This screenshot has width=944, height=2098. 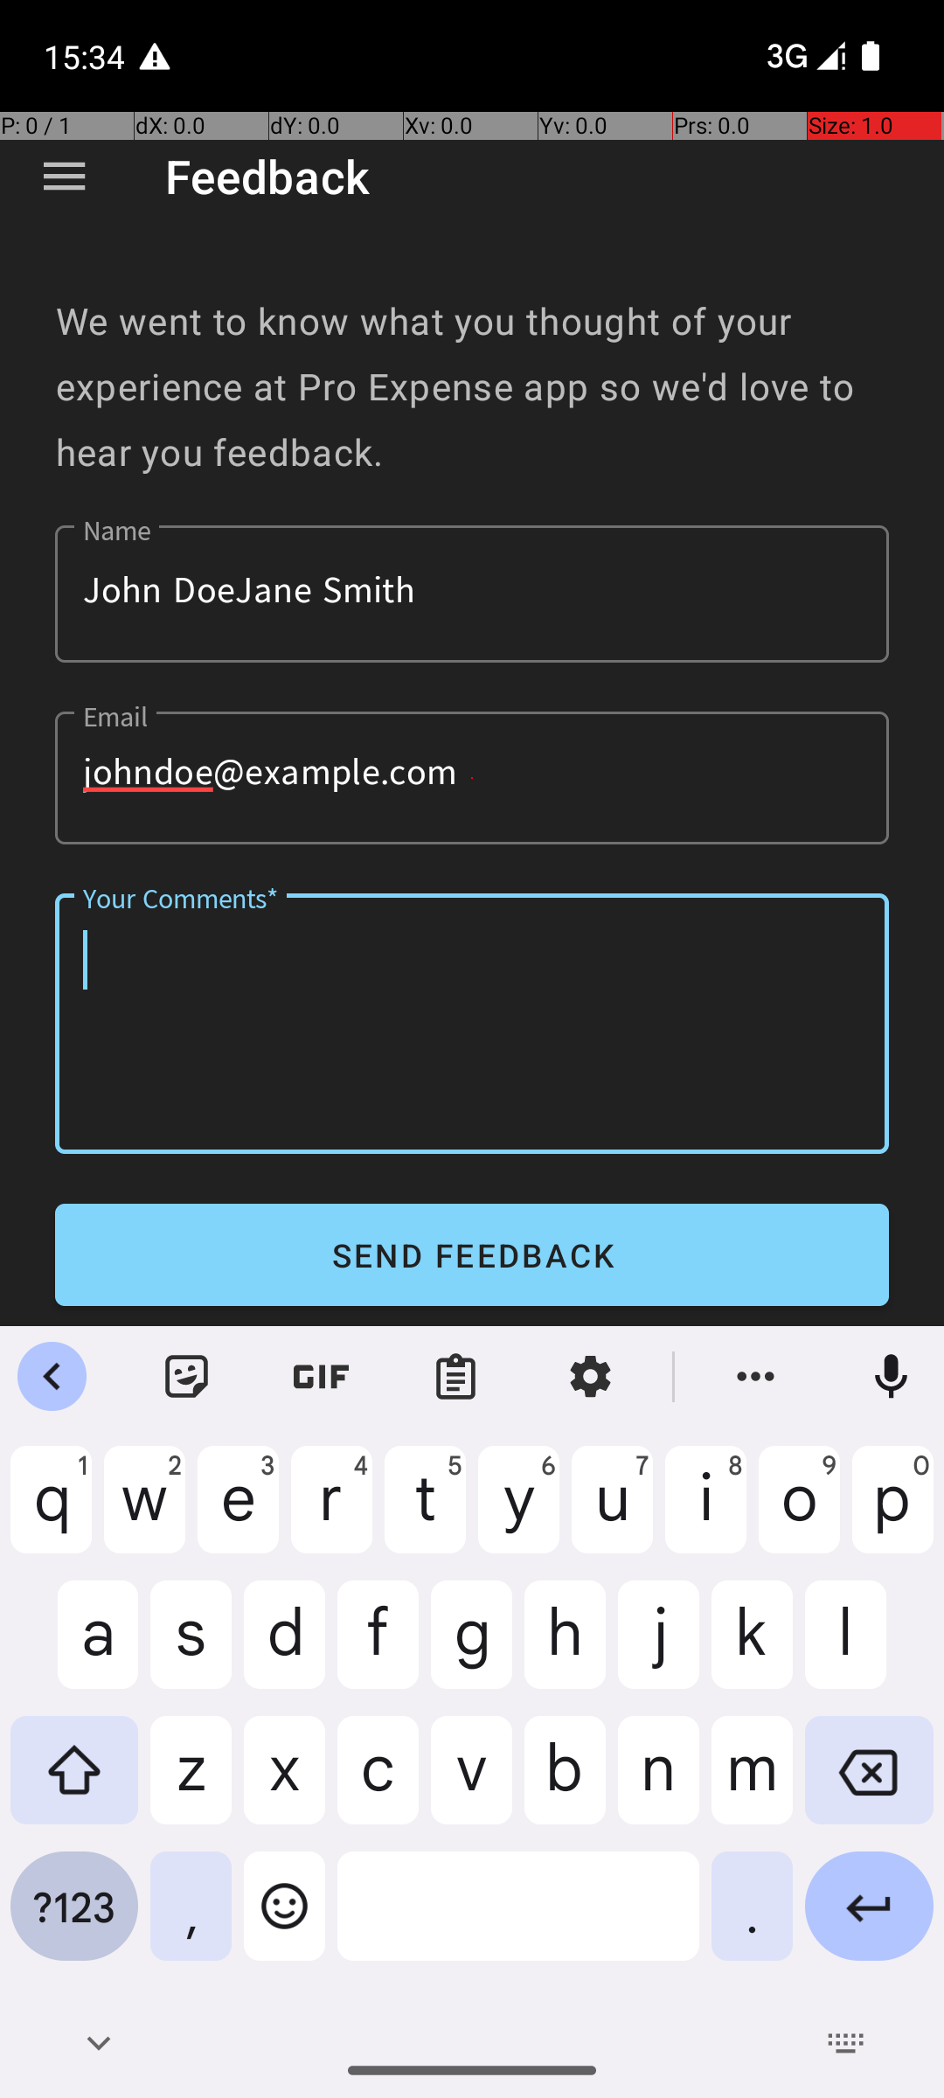 I want to click on johndoe@example.com, so click(x=472, y=778).